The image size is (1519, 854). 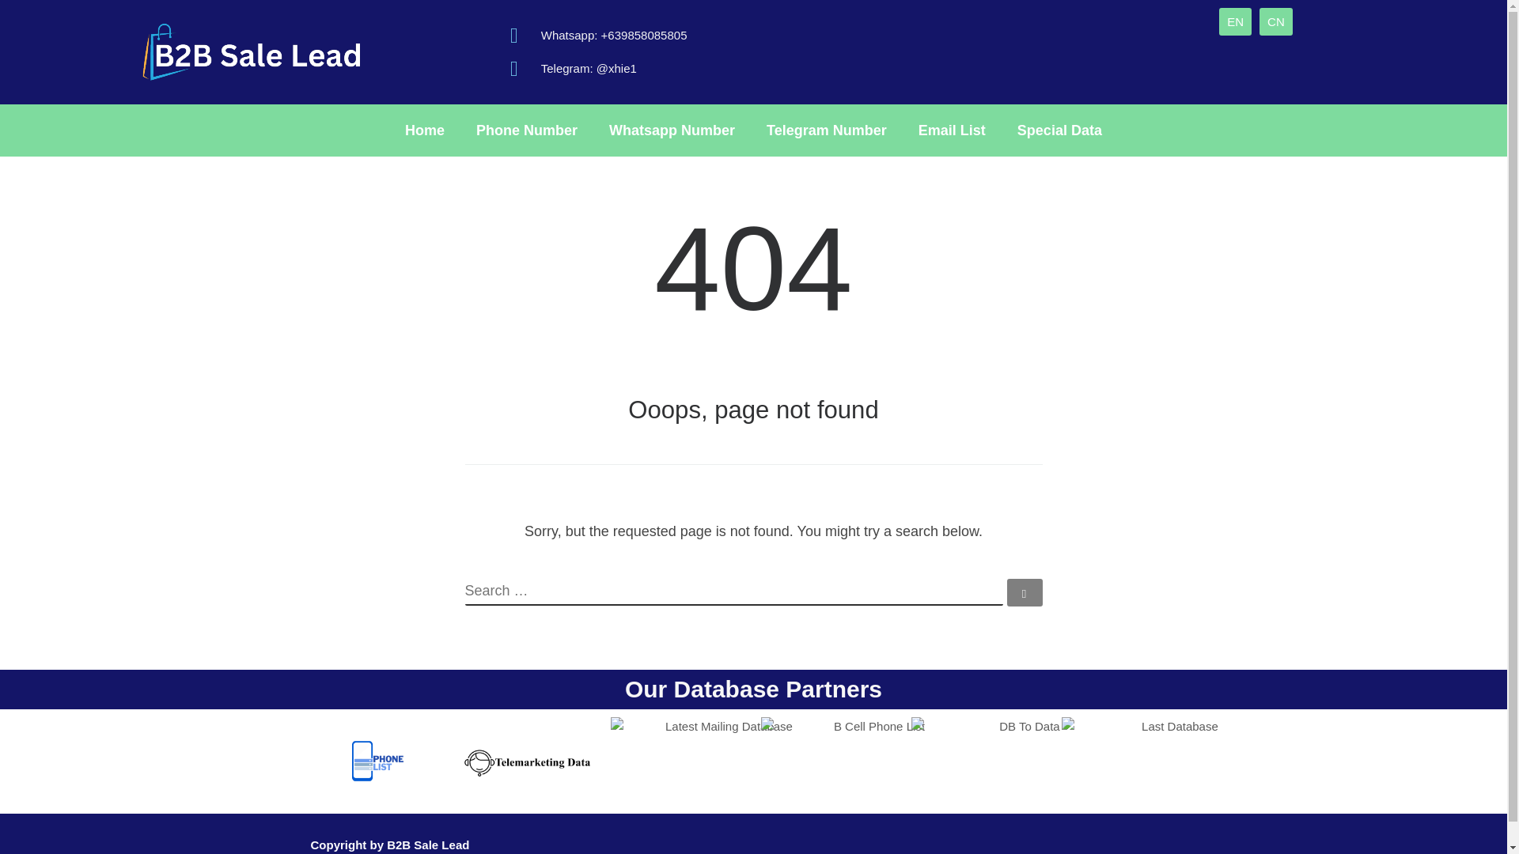 I want to click on EN, so click(x=1236, y=21).